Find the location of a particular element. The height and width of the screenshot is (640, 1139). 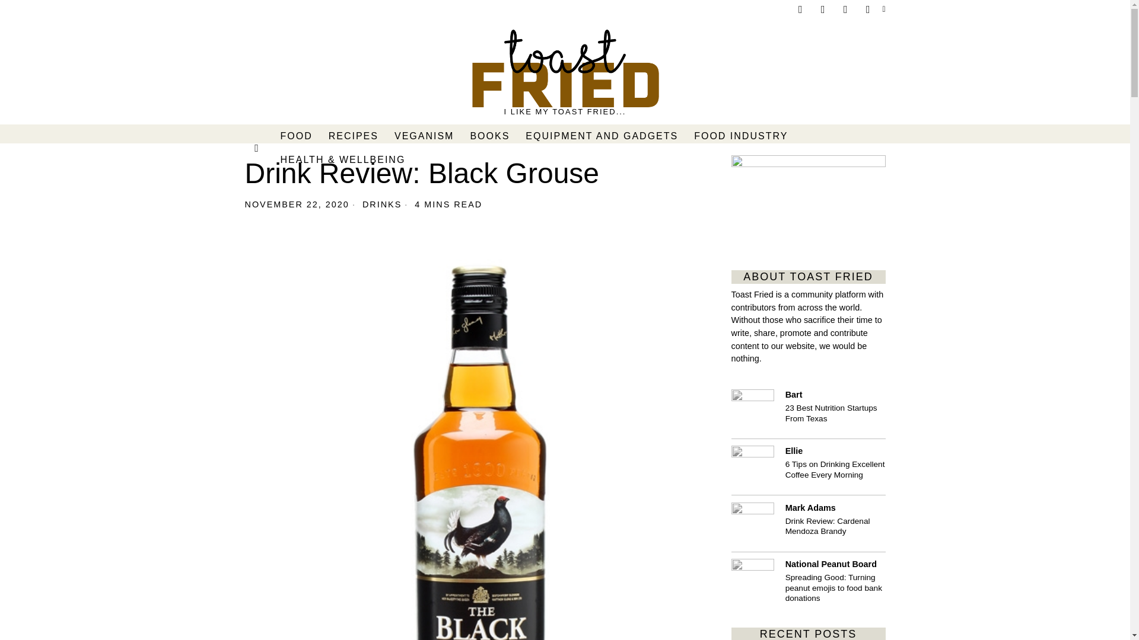

BOOKS is located at coordinates (490, 136).